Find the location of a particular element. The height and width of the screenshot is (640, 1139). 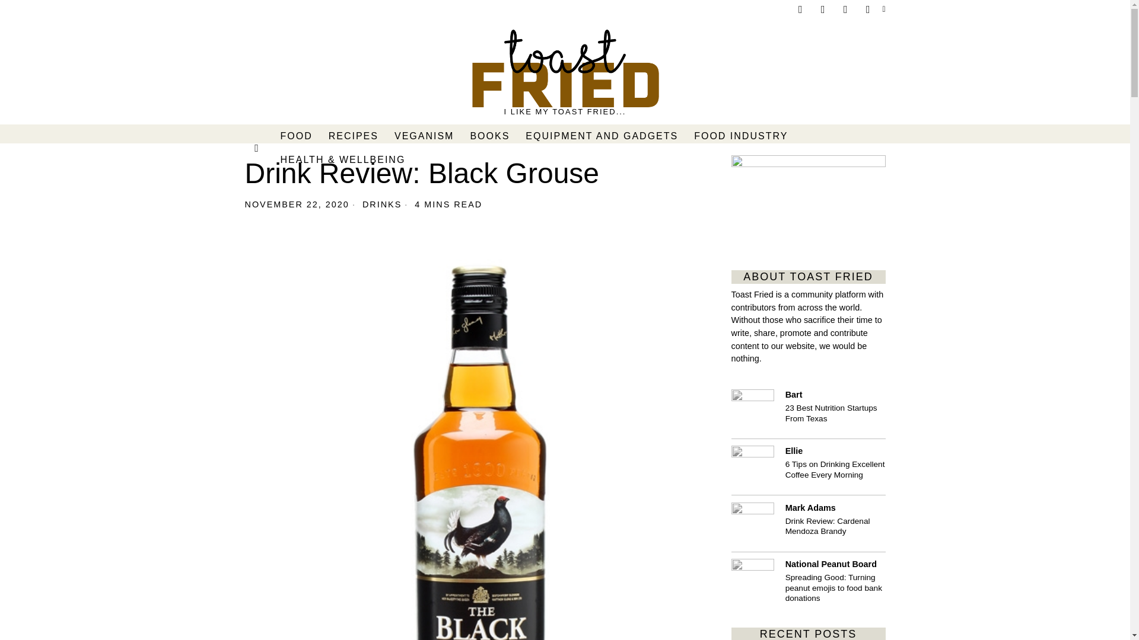

BOOKS is located at coordinates (490, 136).